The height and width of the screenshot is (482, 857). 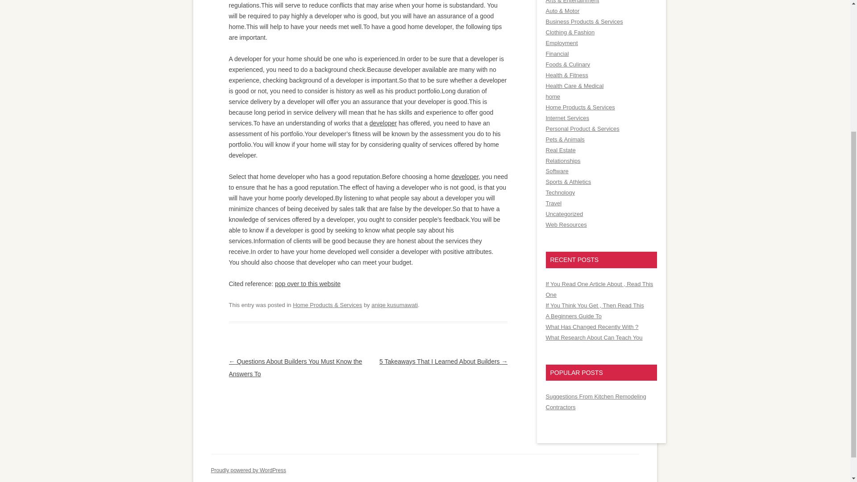 What do you see at coordinates (599, 289) in the screenshot?
I see `If You Read One Article About , Read This One` at bounding box center [599, 289].